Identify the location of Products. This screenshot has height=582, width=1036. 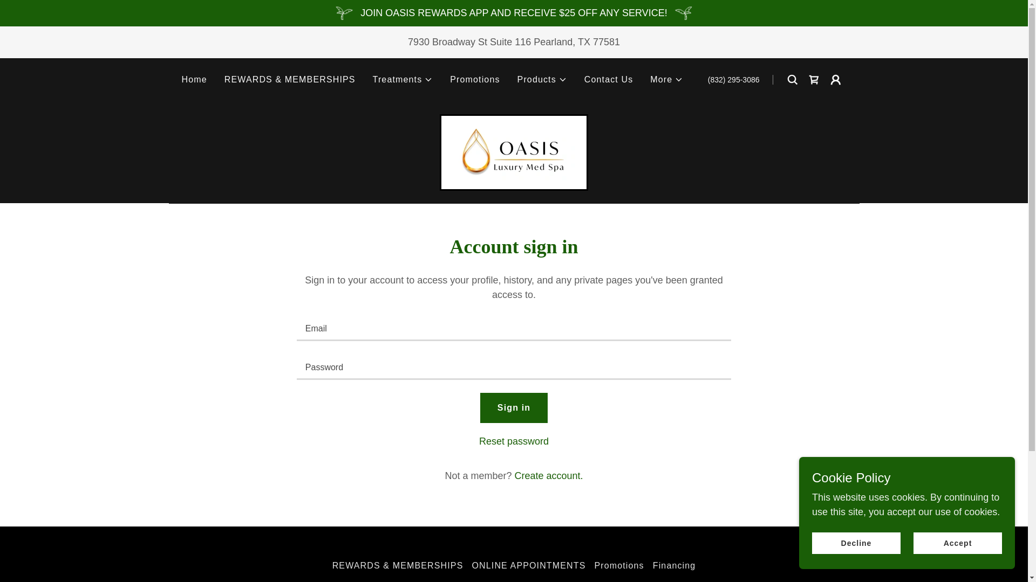
(542, 80).